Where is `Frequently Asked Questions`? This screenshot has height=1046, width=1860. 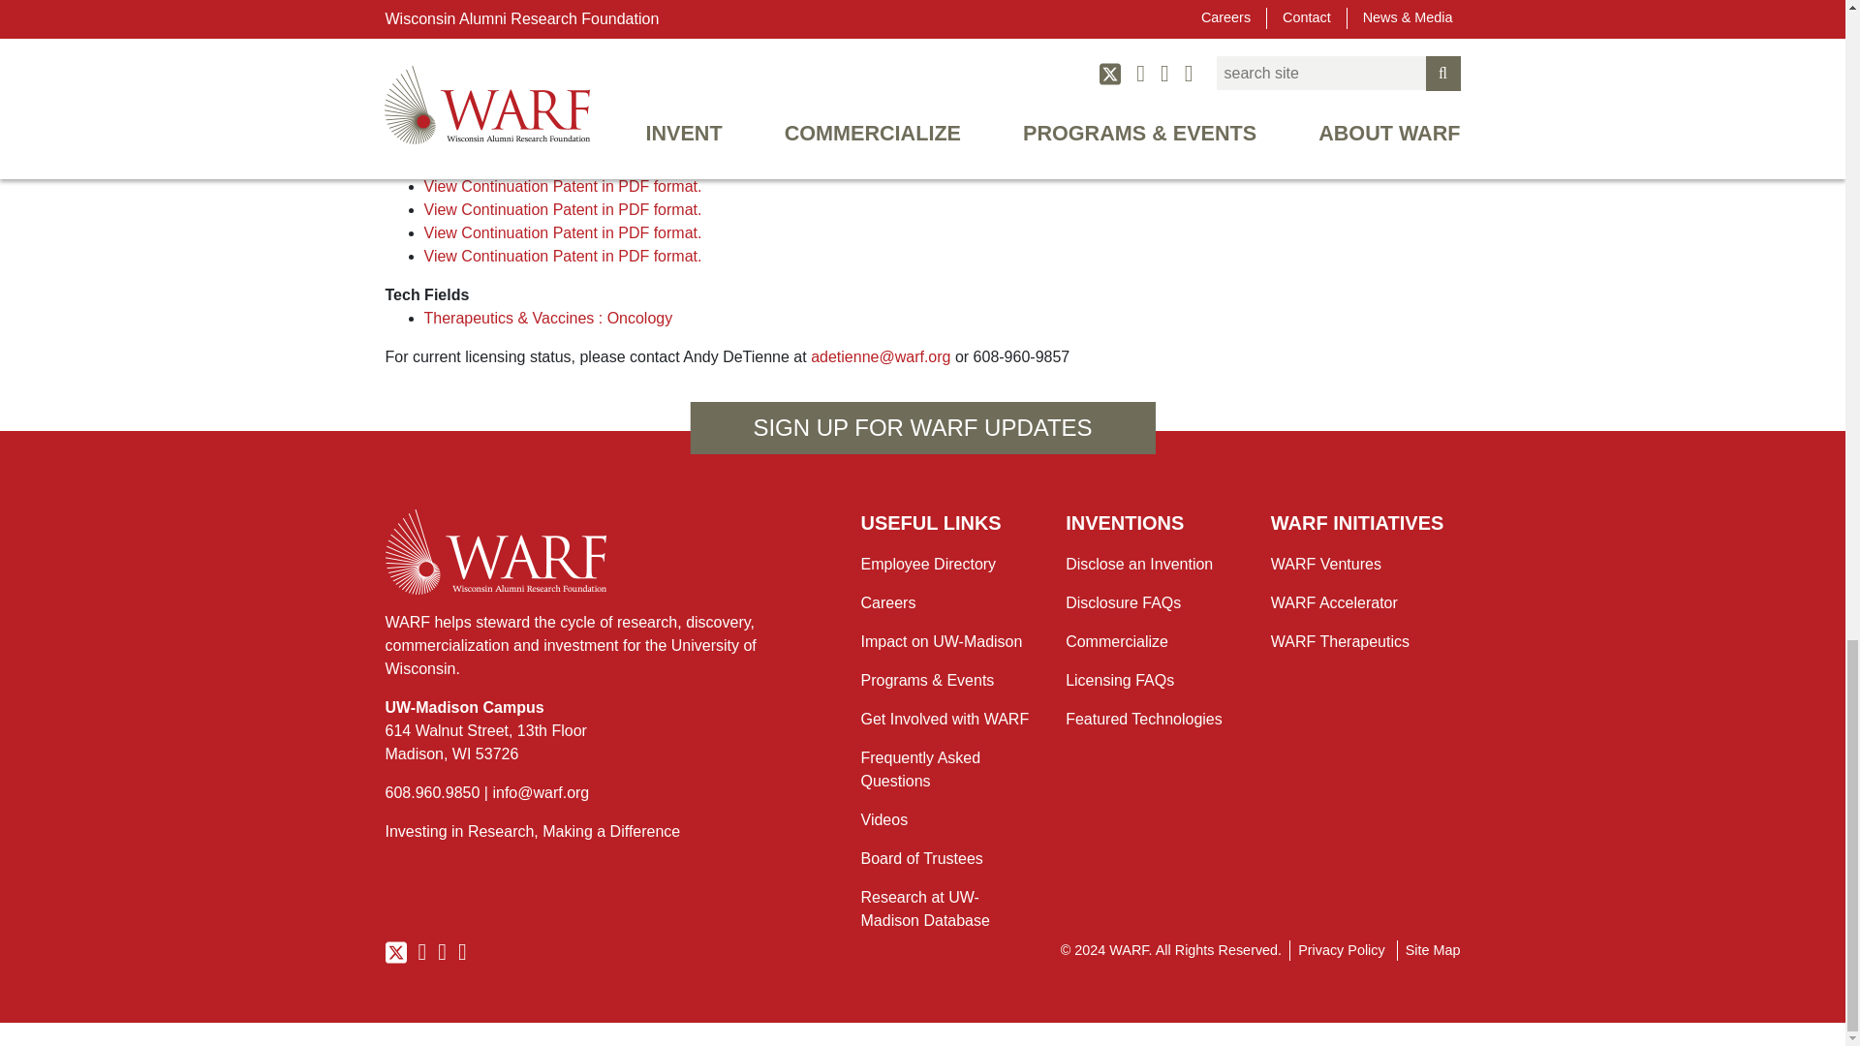 Frequently Asked Questions is located at coordinates (946, 769).